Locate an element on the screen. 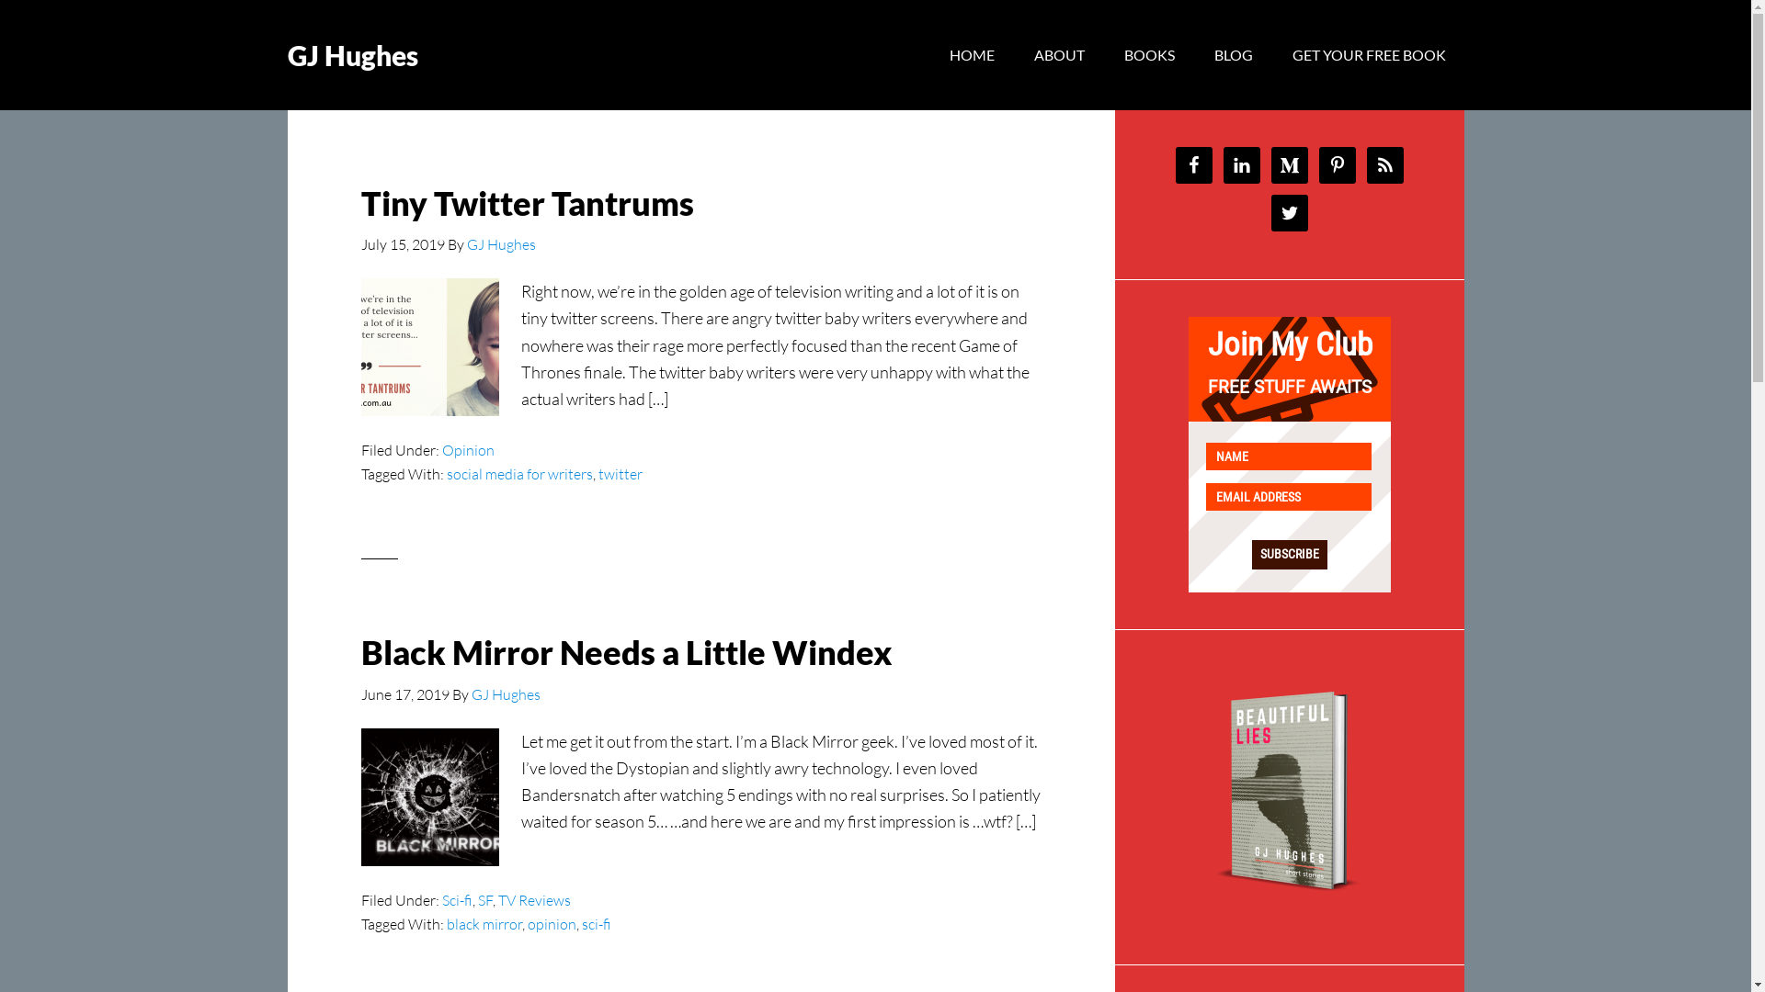 The width and height of the screenshot is (1765, 992). GET YOUR FREE BOOK is located at coordinates (1370, 55).